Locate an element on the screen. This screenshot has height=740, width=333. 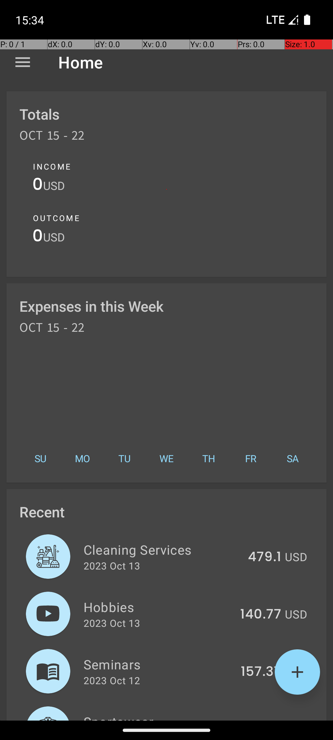
441.24 is located at coordinates (260, 720).